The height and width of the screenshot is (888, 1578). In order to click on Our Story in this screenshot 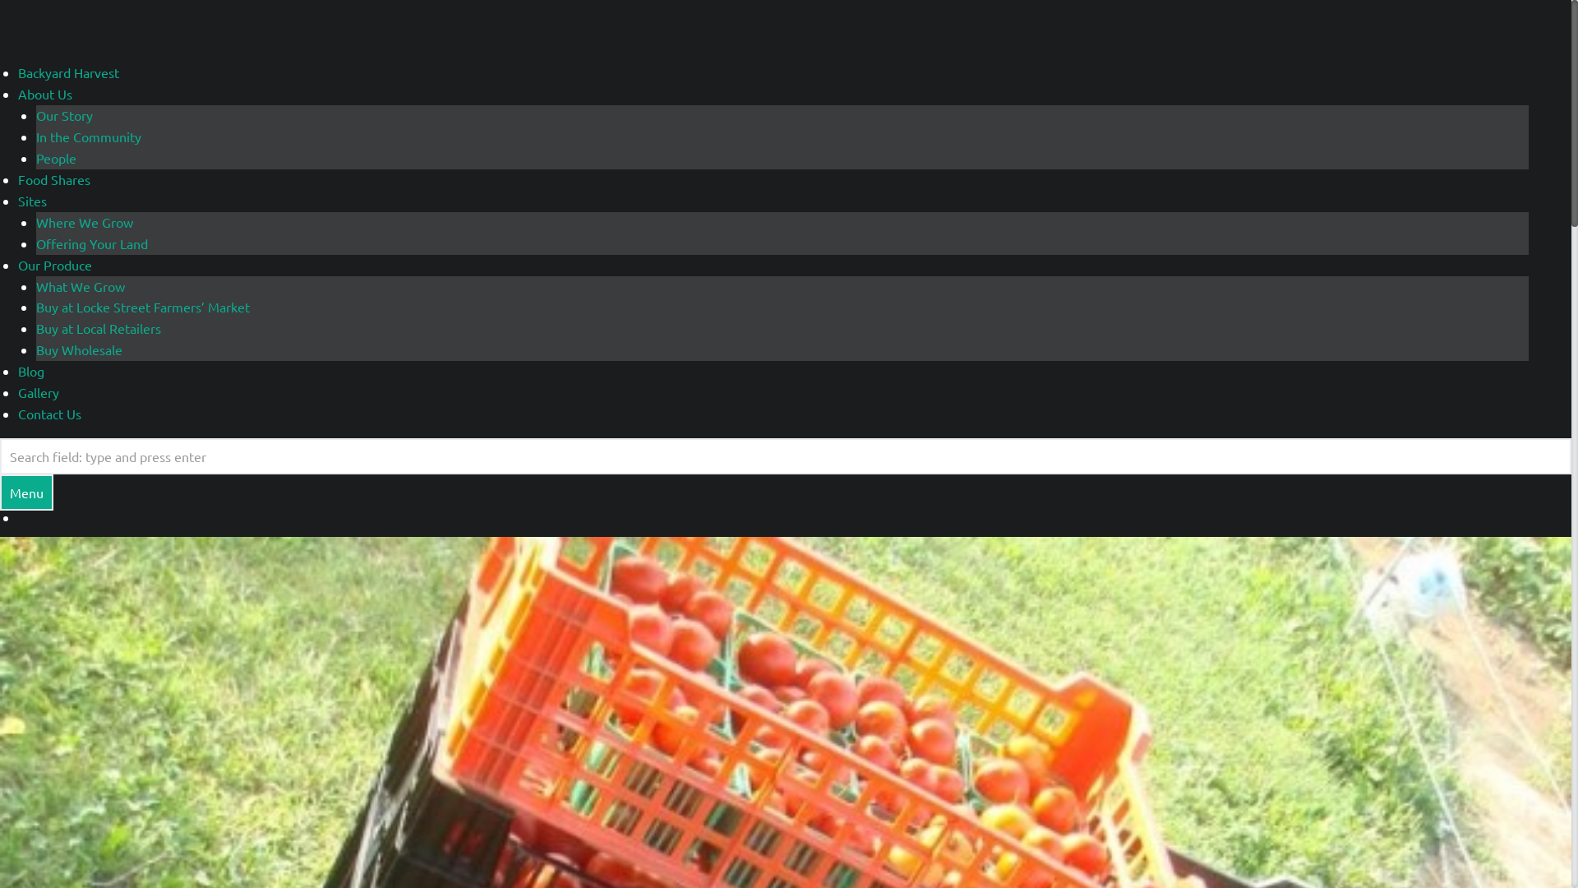, I will do `click(64, 115)`.